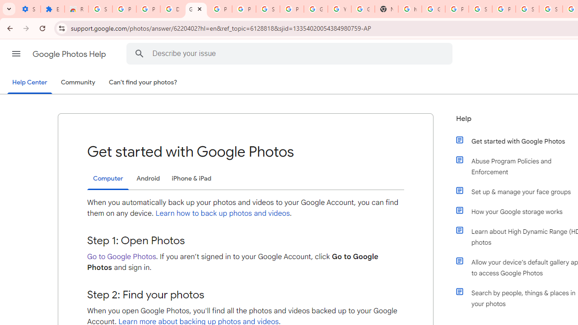 The width and height of the screenshot is (578, 325). I want to click on Help Center, so click(30, 83).